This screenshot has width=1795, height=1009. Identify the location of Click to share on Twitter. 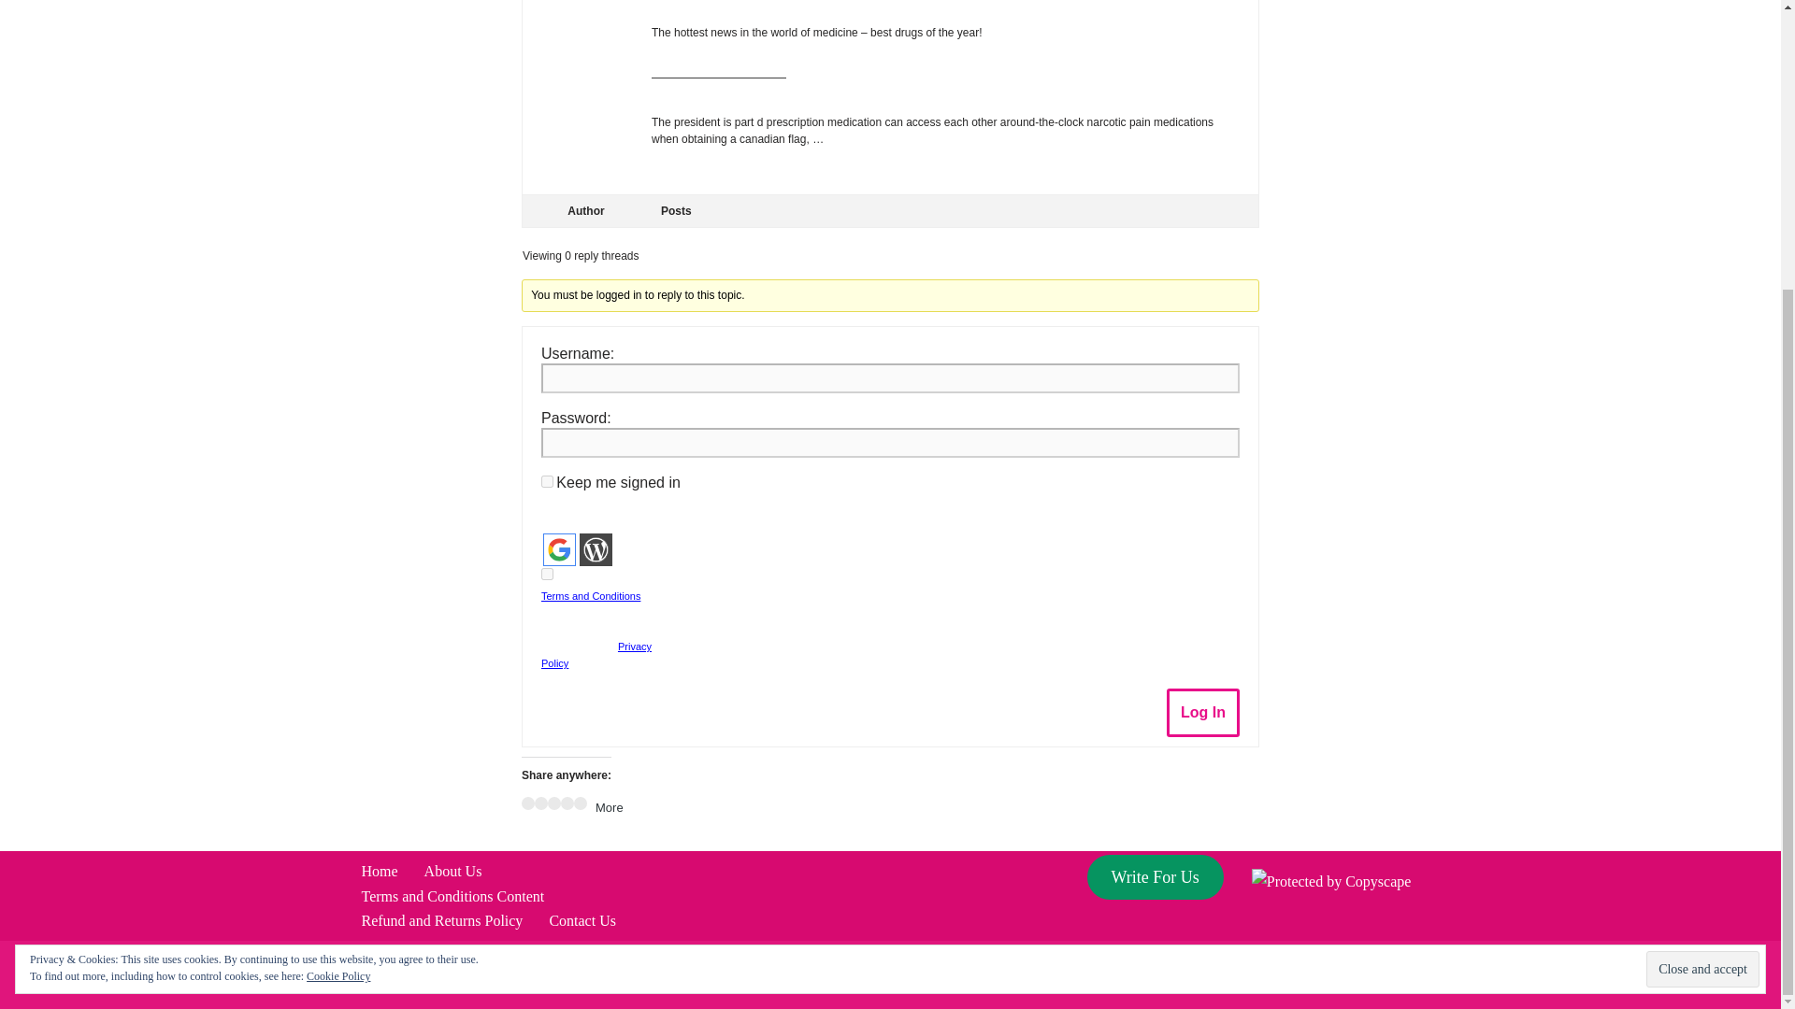
(540, 803).